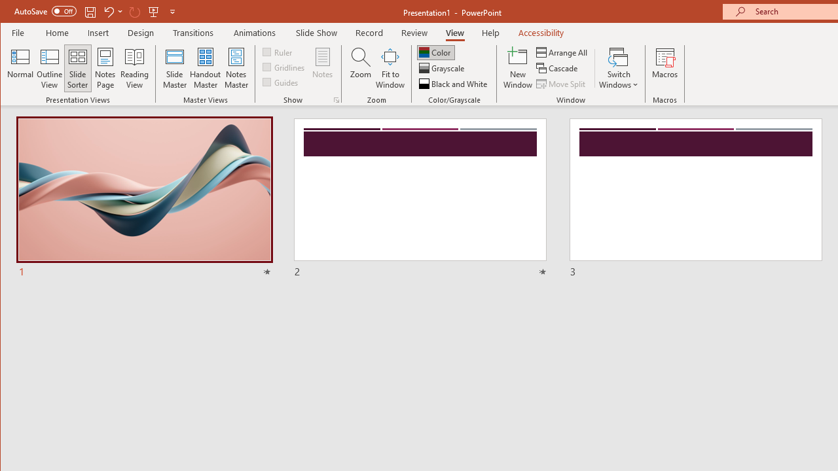 This screenshot has height=471, width=838. What do you see at coordinates (558, 68) in the screenshot?
I see `Cascade` at bounding box center [558, 68].